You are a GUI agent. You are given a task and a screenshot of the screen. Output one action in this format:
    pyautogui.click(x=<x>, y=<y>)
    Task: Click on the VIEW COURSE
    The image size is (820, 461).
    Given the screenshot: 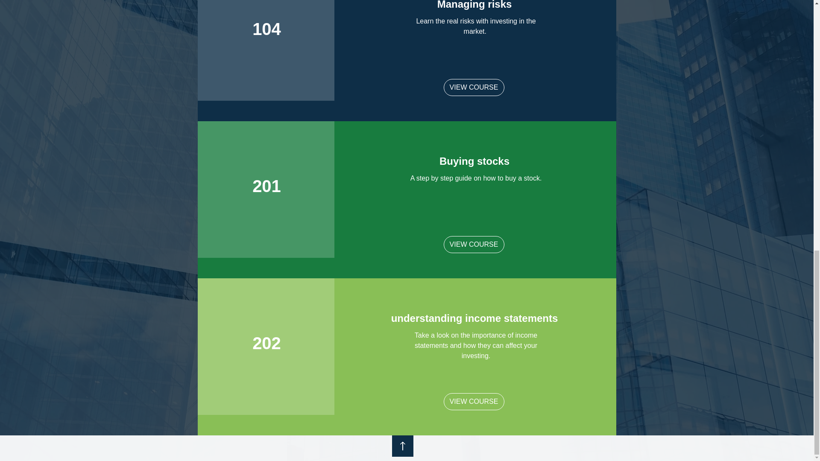 What is the action you would take?
    pyautogui.click(x=474, y=87)
    